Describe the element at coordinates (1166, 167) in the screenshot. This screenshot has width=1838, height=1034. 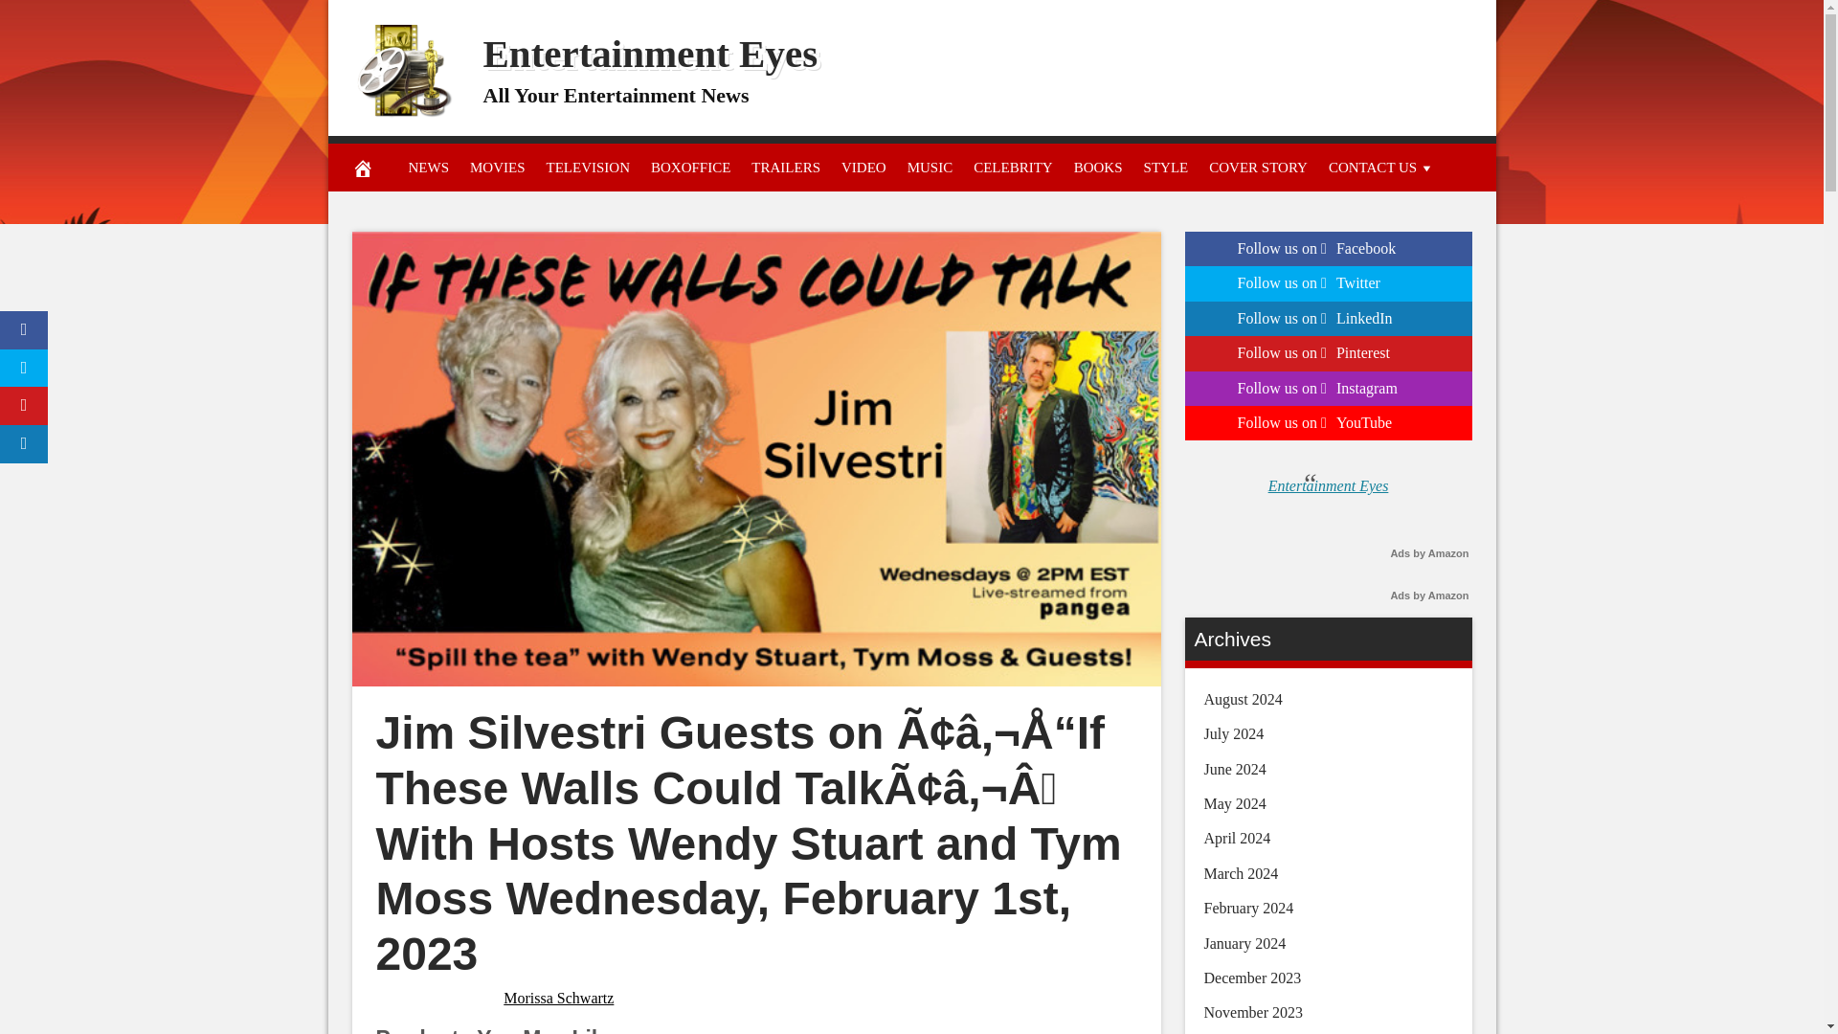
I see `STYLE` at that location.